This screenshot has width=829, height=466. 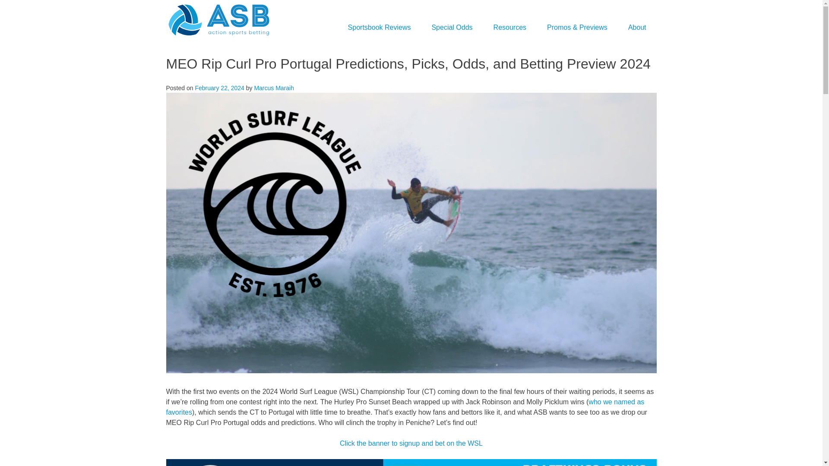 I want to click on Special Odds, so click(x=452, y=27).